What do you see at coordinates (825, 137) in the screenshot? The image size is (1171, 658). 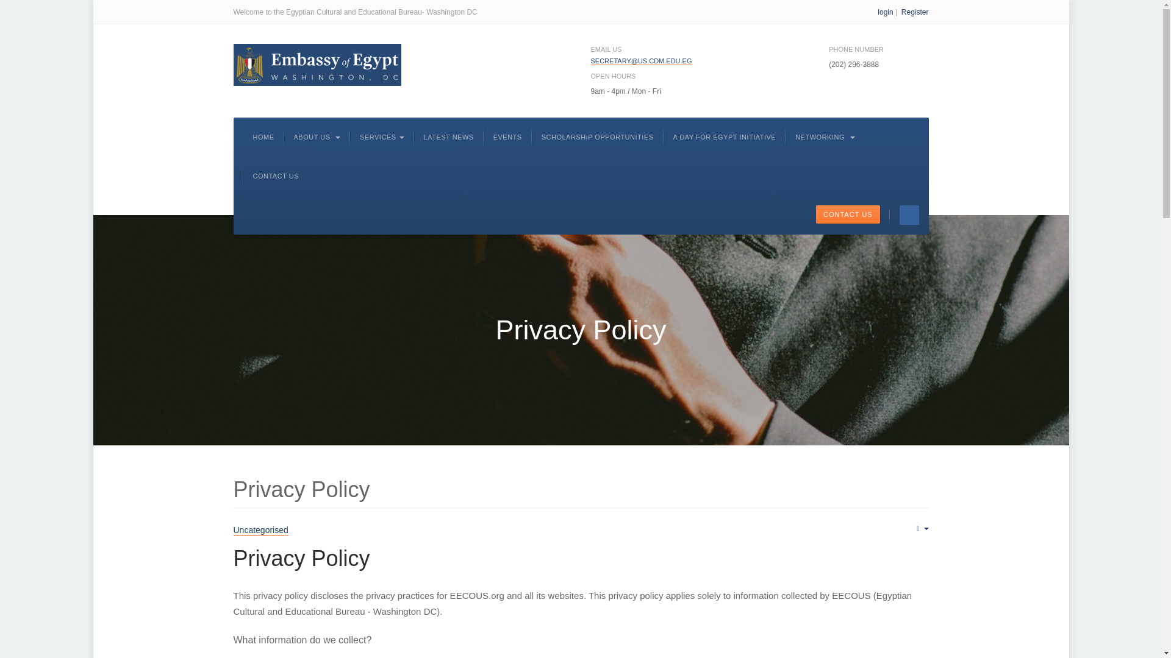 I see `NETWORKING` at bounding box center [825, 137].